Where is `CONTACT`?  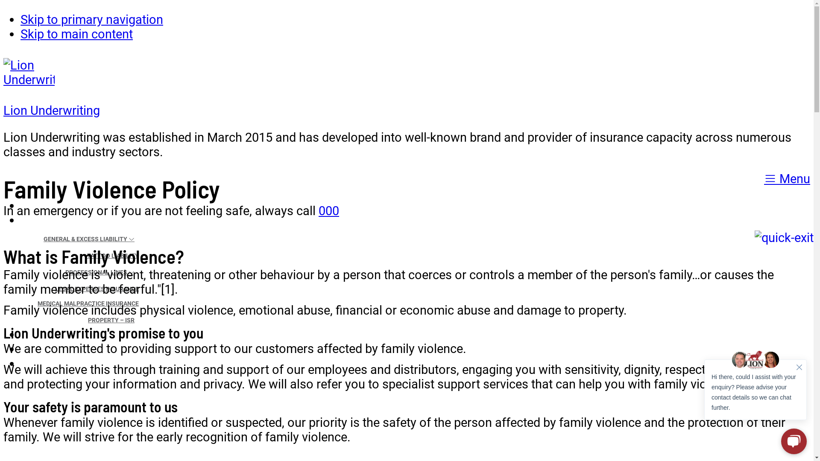
CONTACT is located at coordinates (789, 360).